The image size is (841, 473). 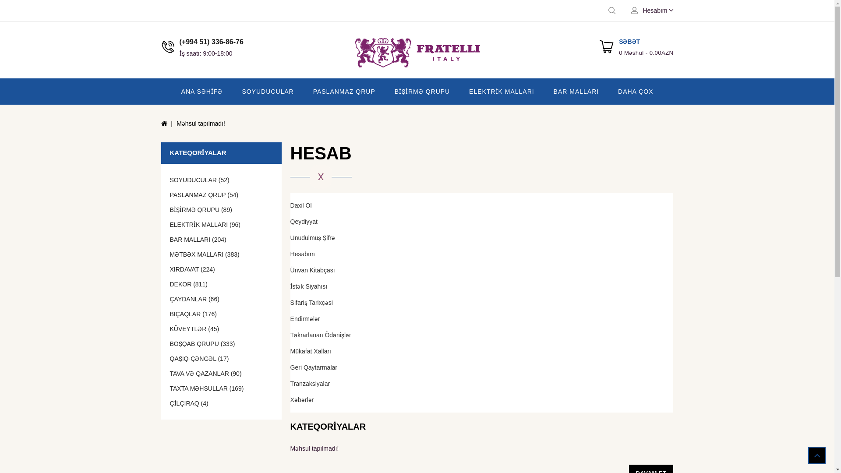 I want to click on PASLANMAZ QRUP (54), so click(x=222, y=195).